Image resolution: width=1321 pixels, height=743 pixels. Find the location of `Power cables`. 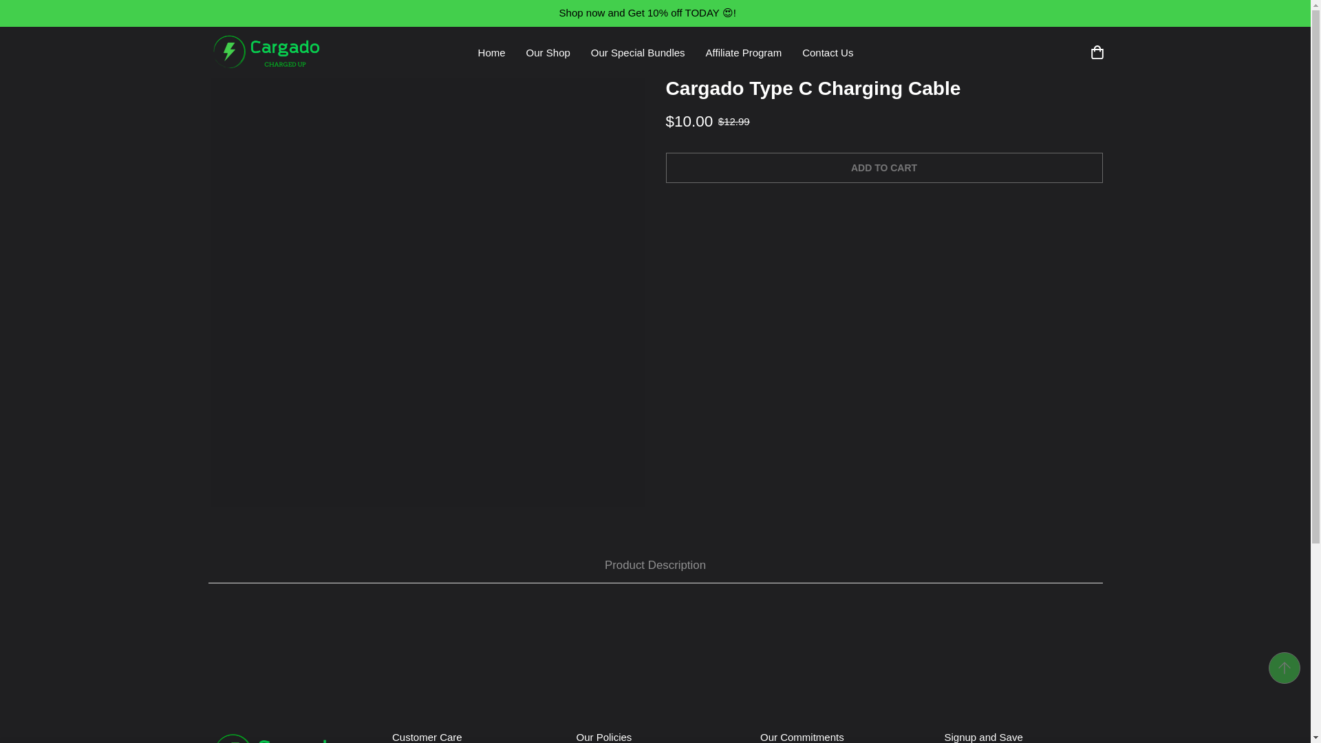

Power cables is located at coordinates (594, 45).